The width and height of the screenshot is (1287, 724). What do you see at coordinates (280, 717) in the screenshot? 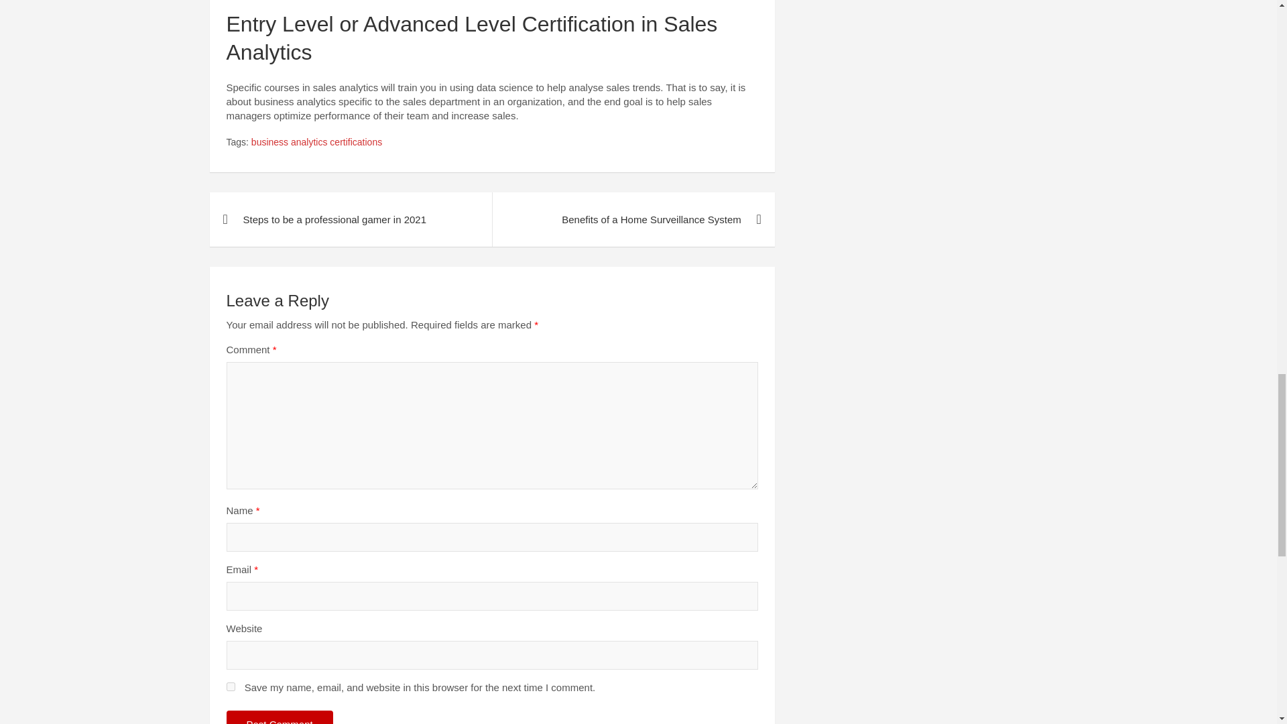
I see `Post Comment` at bounding box center [280, 717].